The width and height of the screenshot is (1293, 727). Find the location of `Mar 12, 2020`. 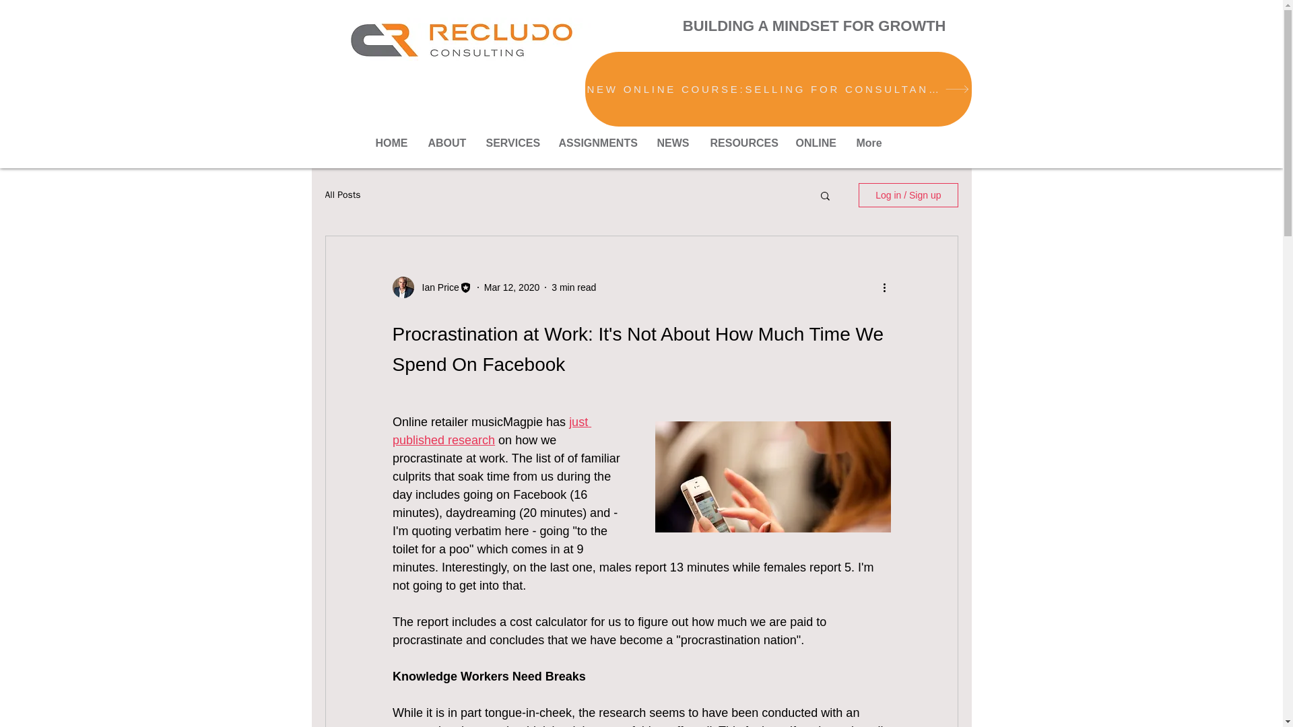

Mar 12, 2020 is located at coordinates (512, 287).